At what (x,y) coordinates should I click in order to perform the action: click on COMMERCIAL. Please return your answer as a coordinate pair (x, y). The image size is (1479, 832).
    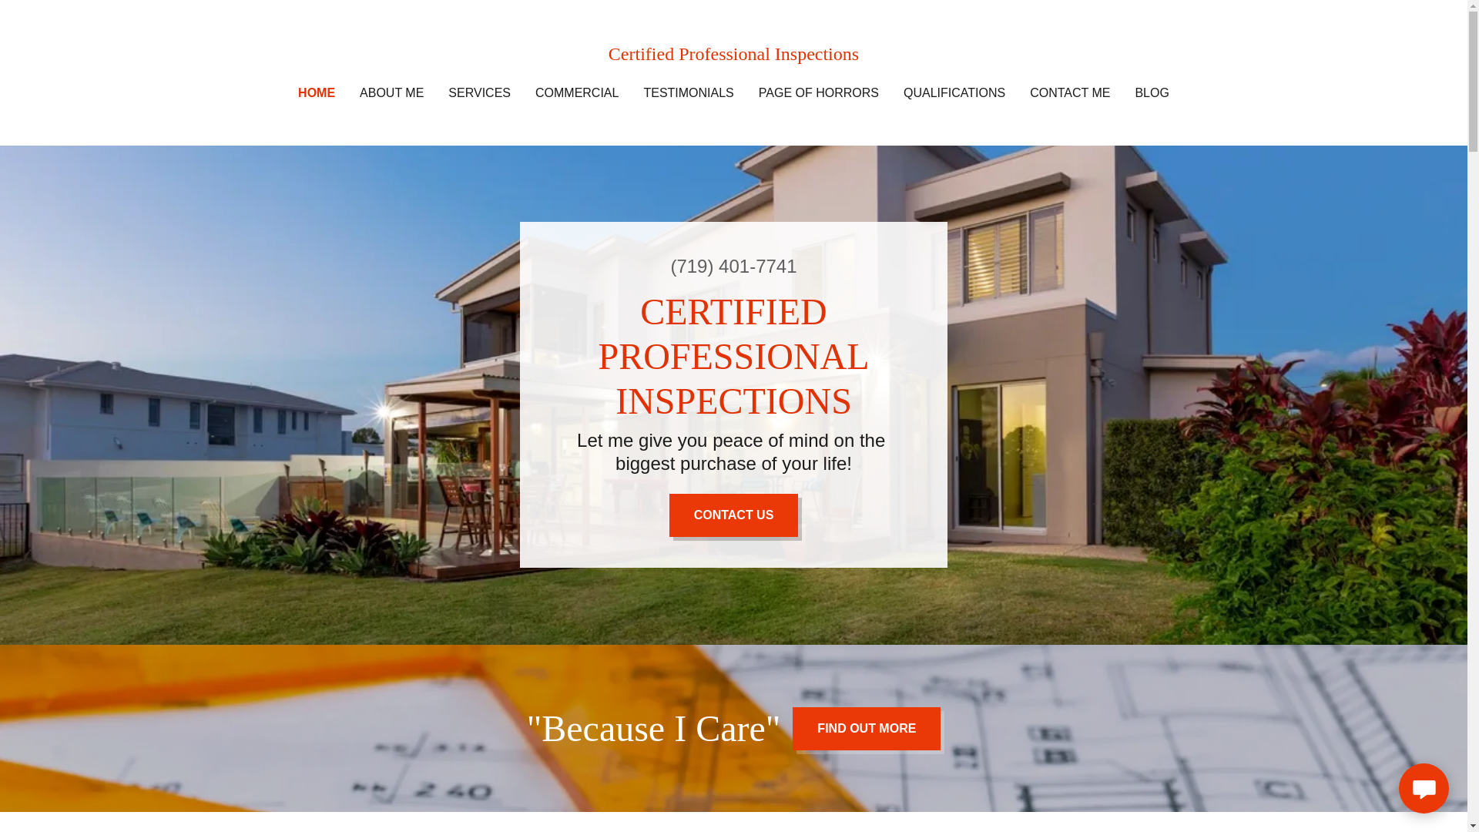
    Looking at the image, I should click on (576, 92).